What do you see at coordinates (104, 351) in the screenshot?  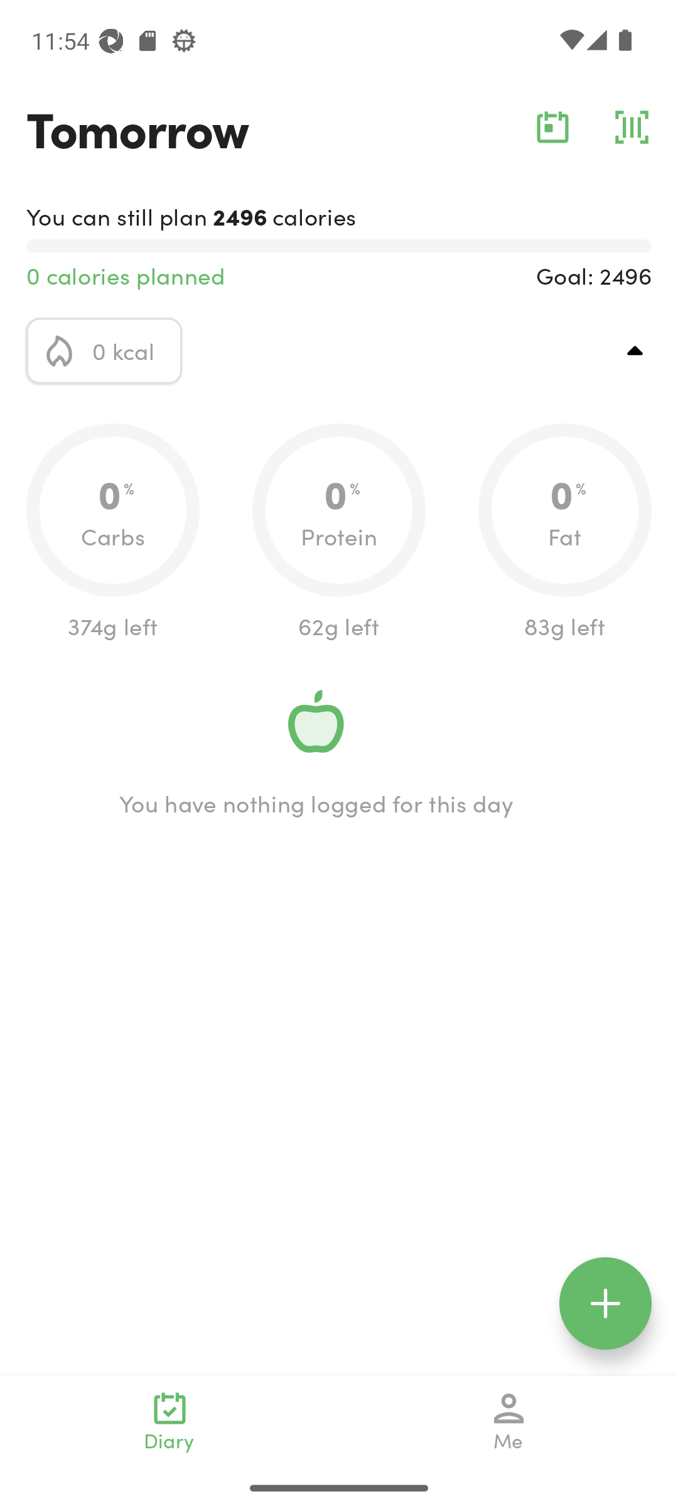 I see `calorie_icon 0 kcal` at bounding box center [104, 351].